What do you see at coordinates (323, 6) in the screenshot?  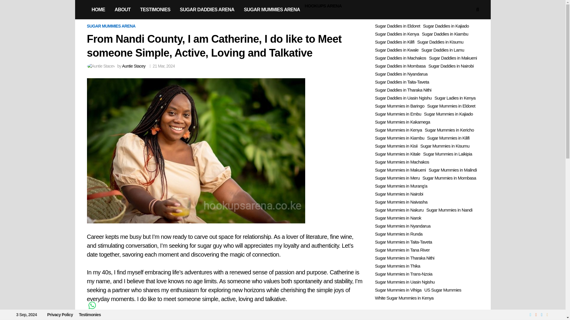 I see `HOOKUPS ARENA` at bounding box center [323, 6].